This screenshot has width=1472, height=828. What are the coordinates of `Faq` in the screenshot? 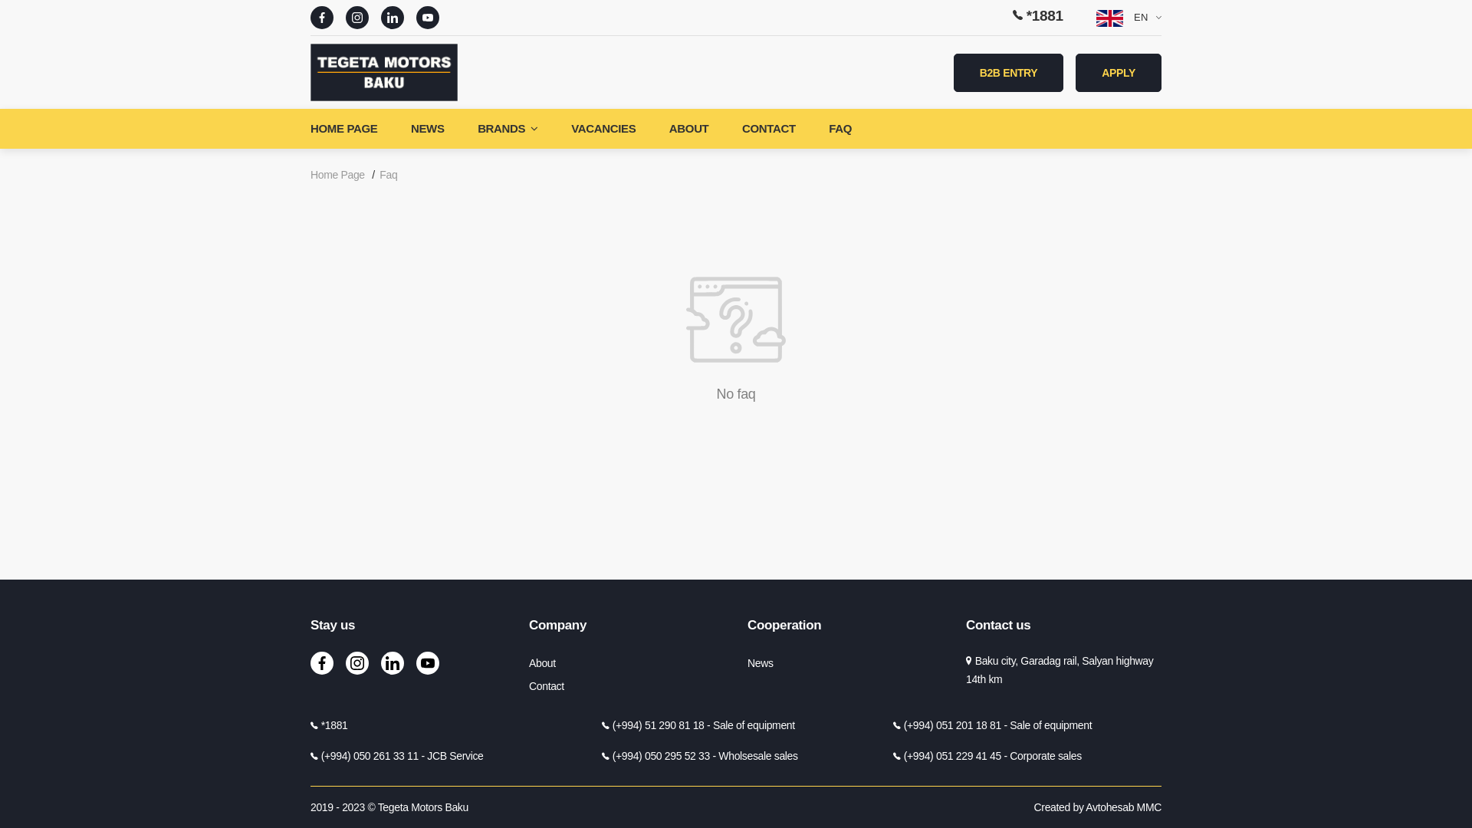 It's located at (388, 175).